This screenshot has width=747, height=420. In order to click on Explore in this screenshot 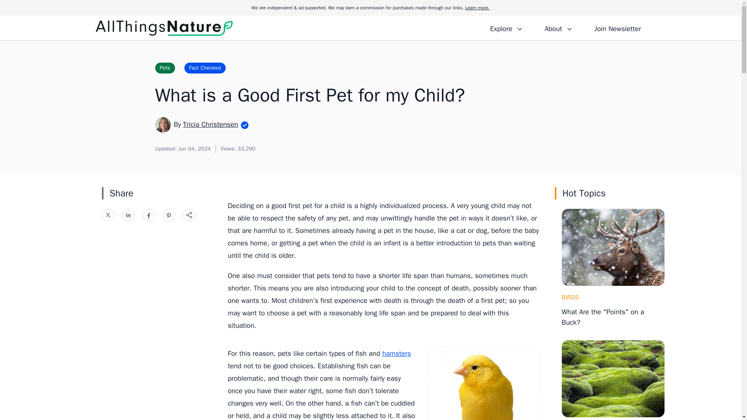, I will do `click(507, 28)`.